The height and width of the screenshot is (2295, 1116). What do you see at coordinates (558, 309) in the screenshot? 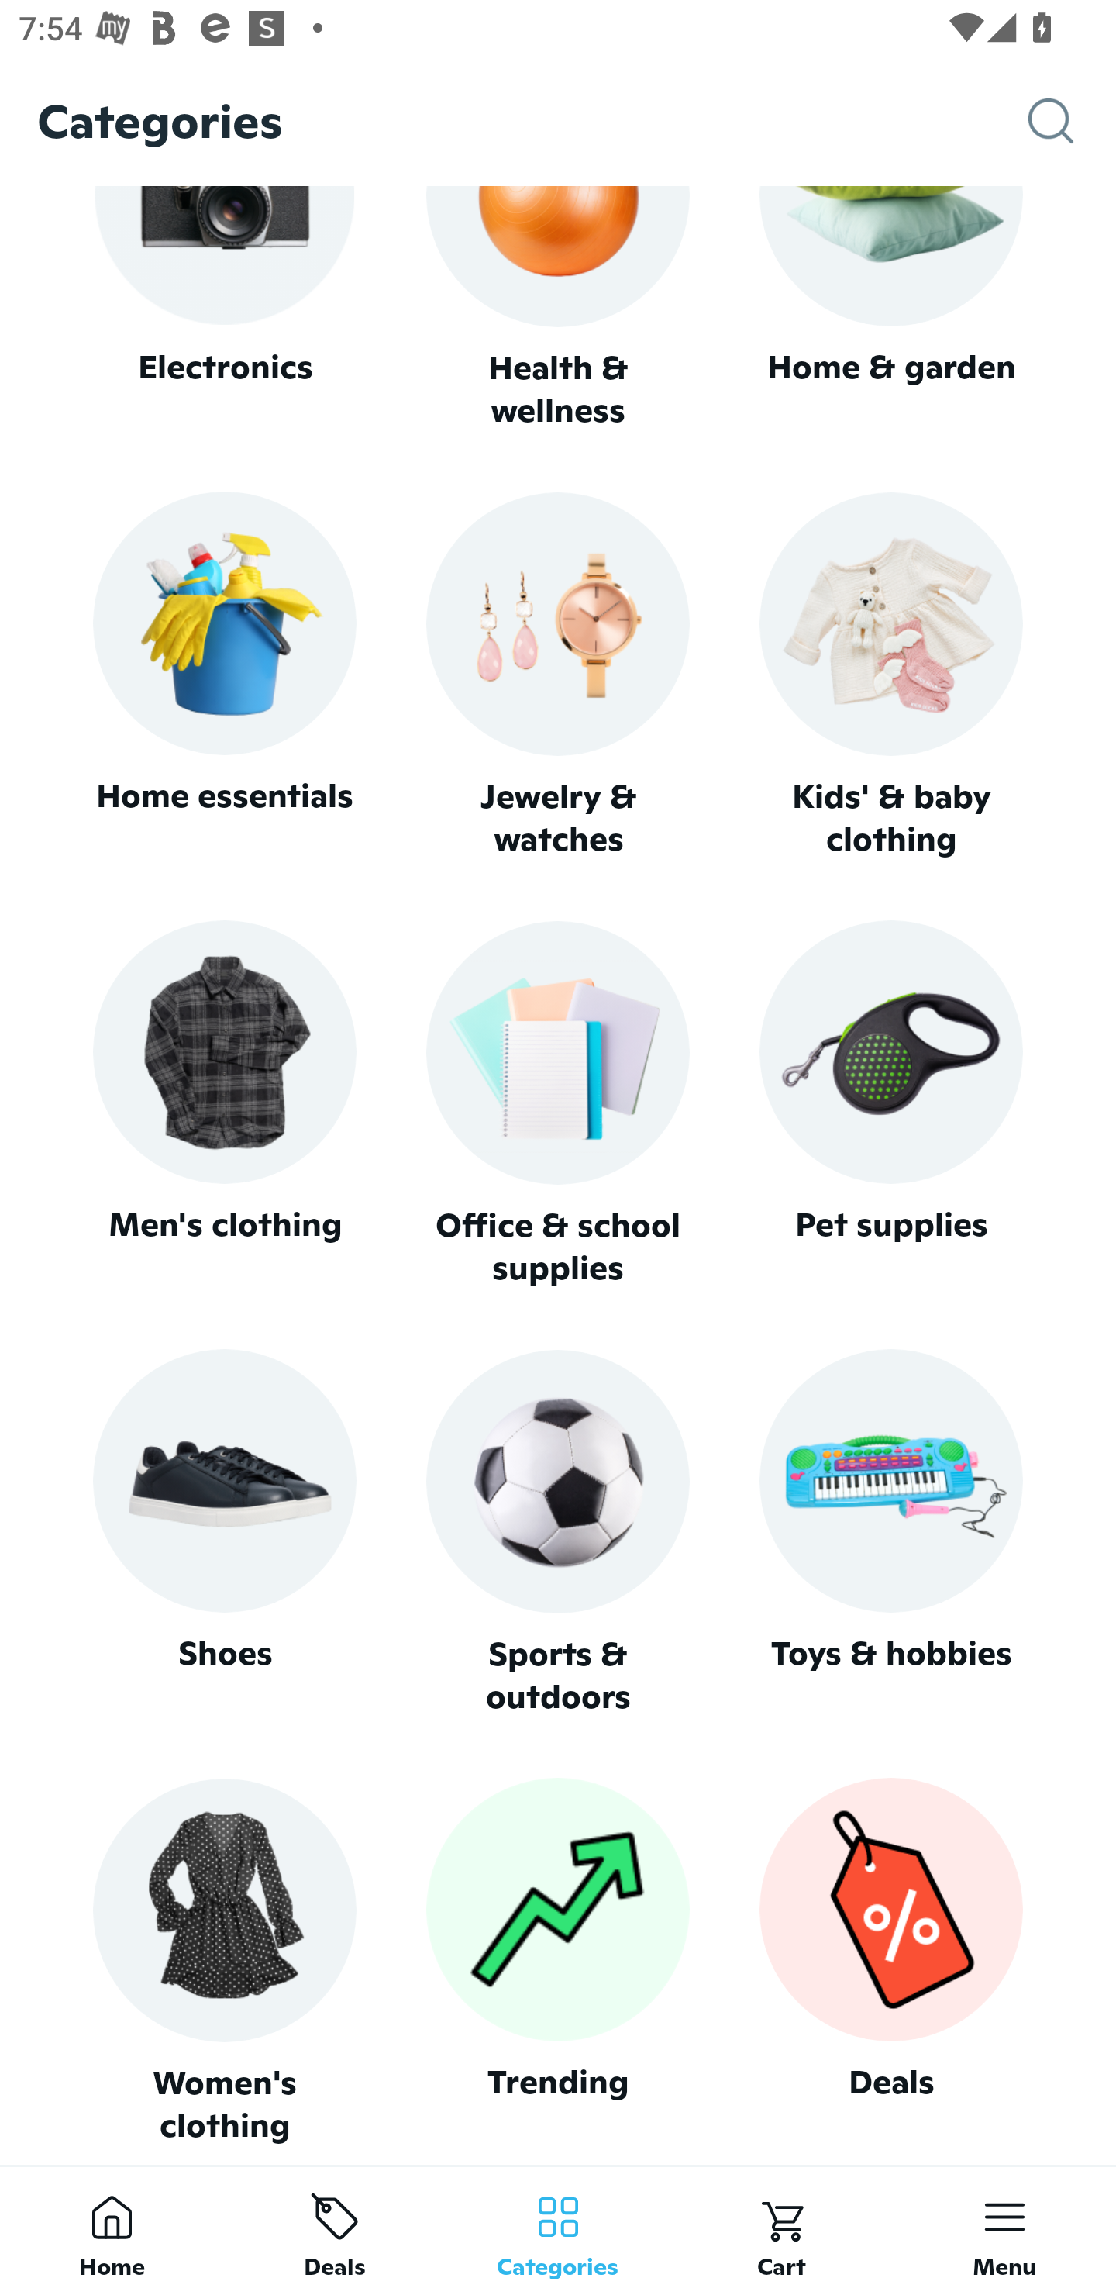
I see `Health & wellness` at bounding box center [558, 309].